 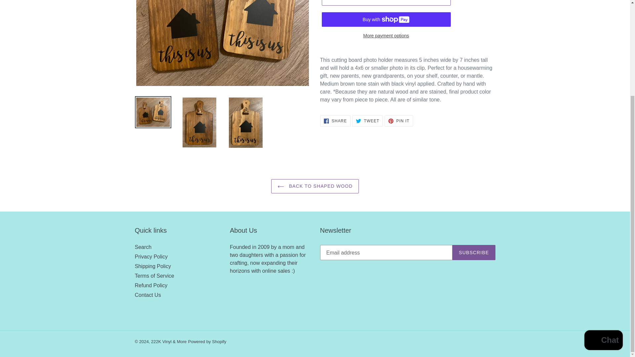 I want to click on Shipping Policy, so click(x=151, y=257).